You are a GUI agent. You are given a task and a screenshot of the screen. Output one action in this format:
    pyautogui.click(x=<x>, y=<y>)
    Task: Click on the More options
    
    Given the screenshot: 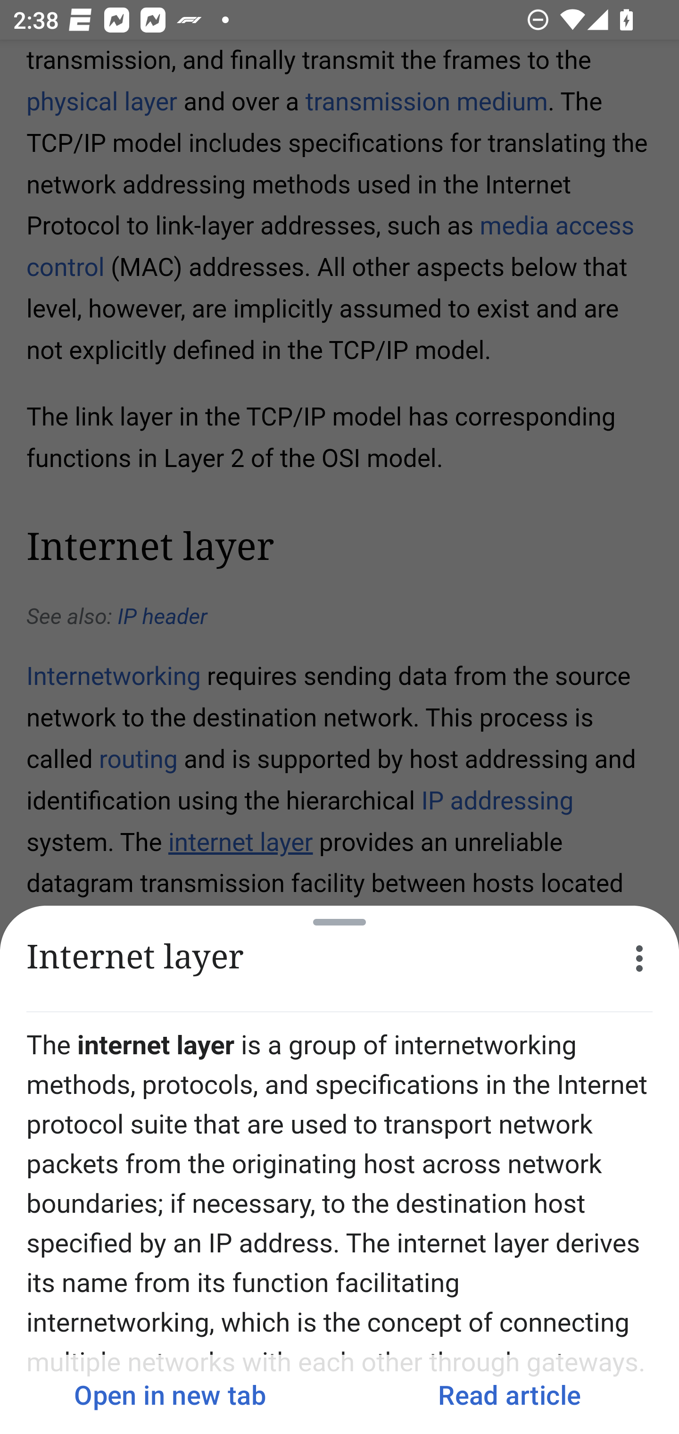 What is the action you would take?
    pyautogui.click(x=639, y=959)
    